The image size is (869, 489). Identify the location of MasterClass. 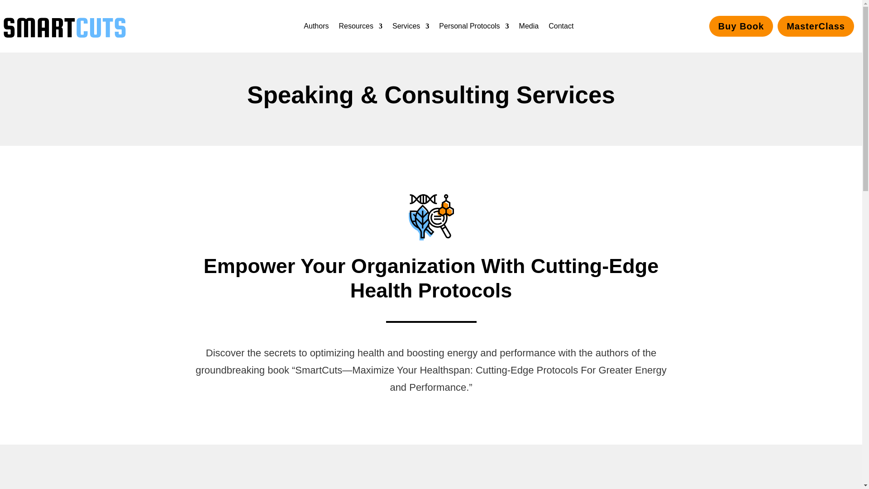
(816, 26).